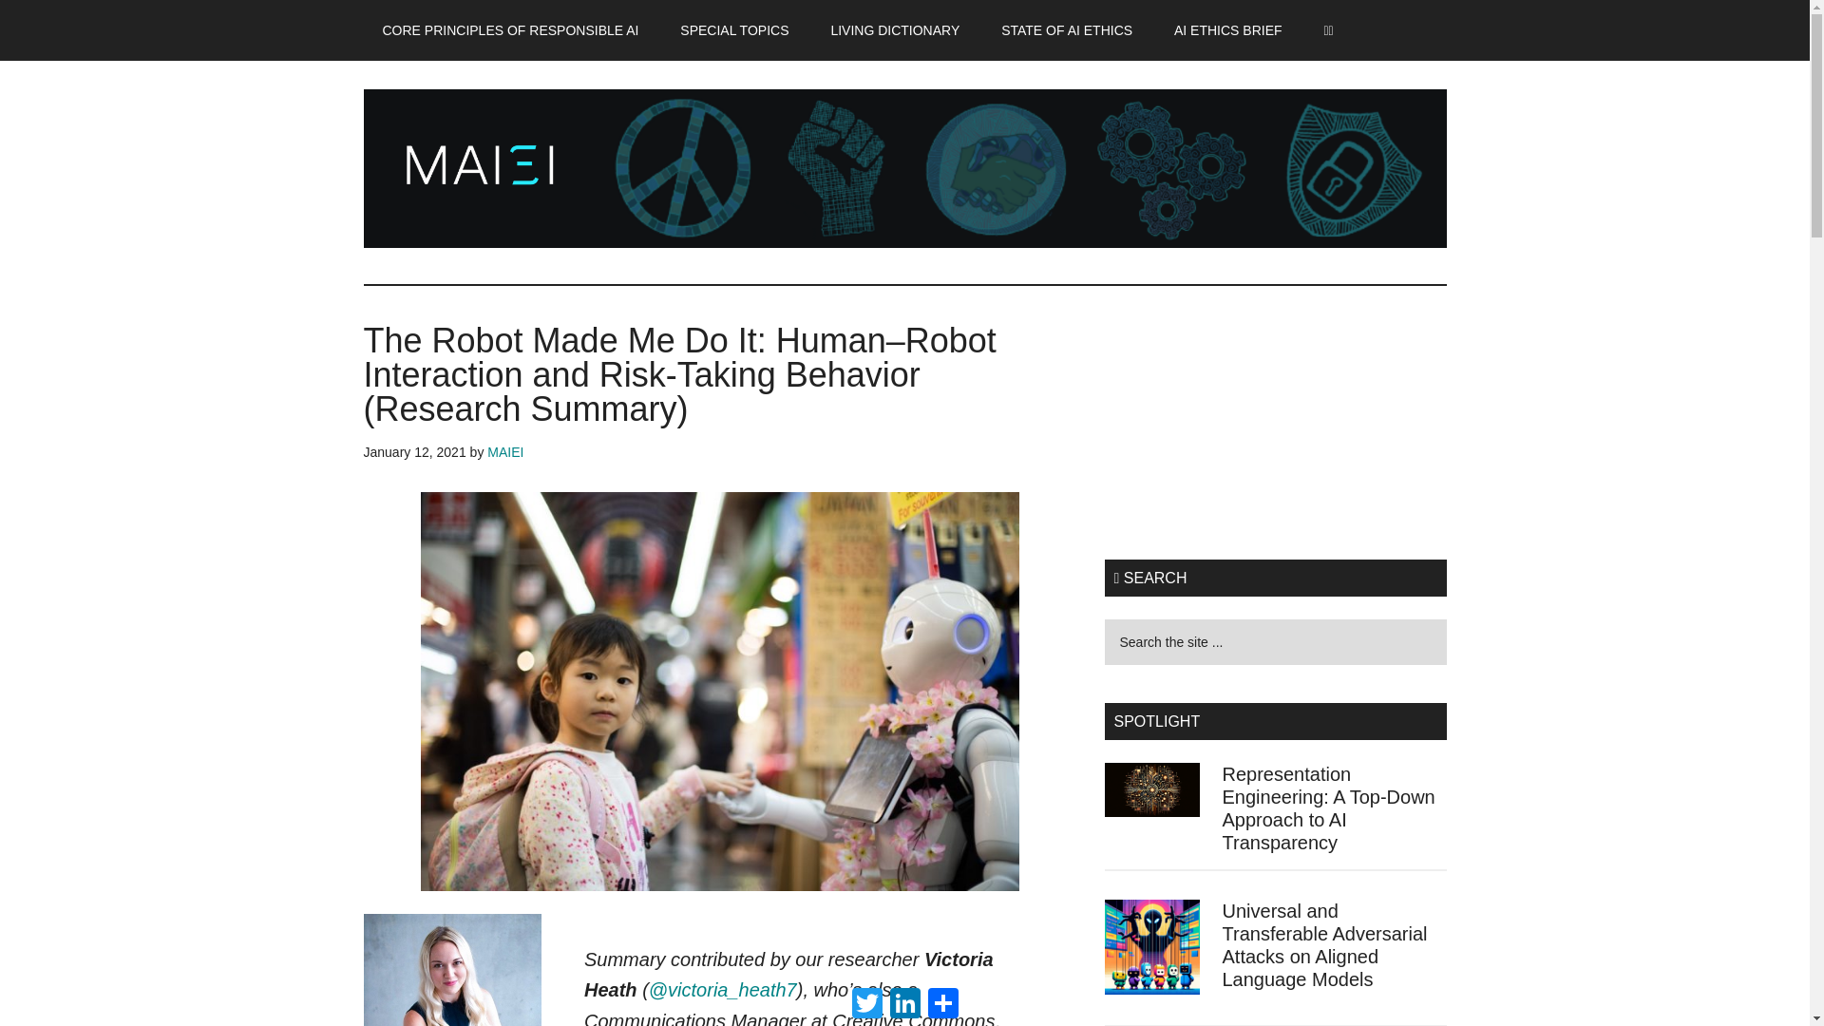 Image resolution: width=1824 pixels, height=1026 pixels. I want to click on LIVING DICTIONARY, so click(895, 30).